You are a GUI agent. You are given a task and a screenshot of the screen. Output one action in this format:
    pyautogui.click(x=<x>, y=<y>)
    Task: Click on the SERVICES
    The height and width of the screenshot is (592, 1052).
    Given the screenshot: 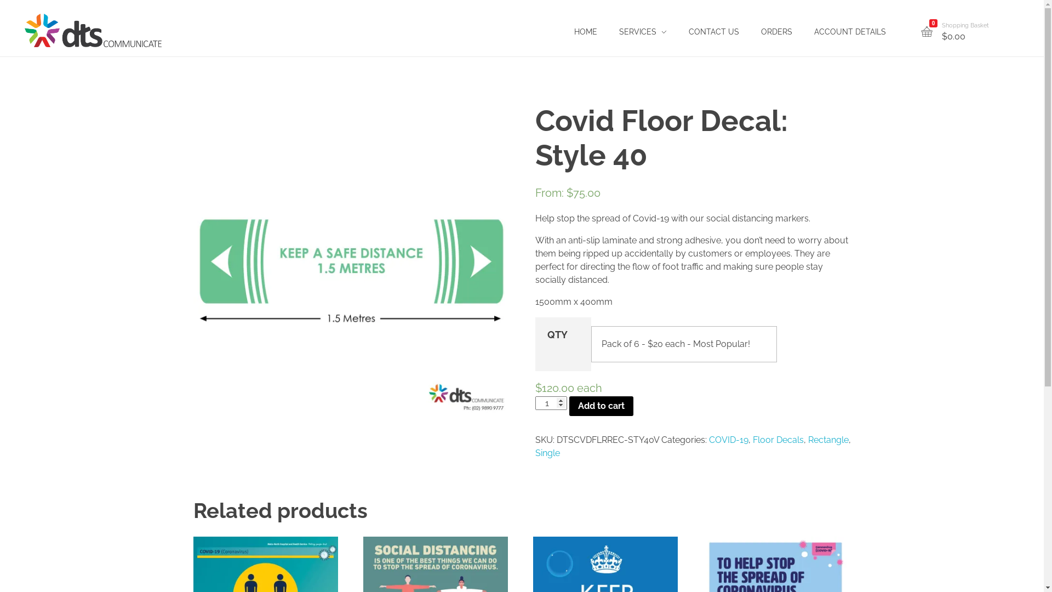 What is the action you would take?
    pyautogui.click(x=643, y=32)
    